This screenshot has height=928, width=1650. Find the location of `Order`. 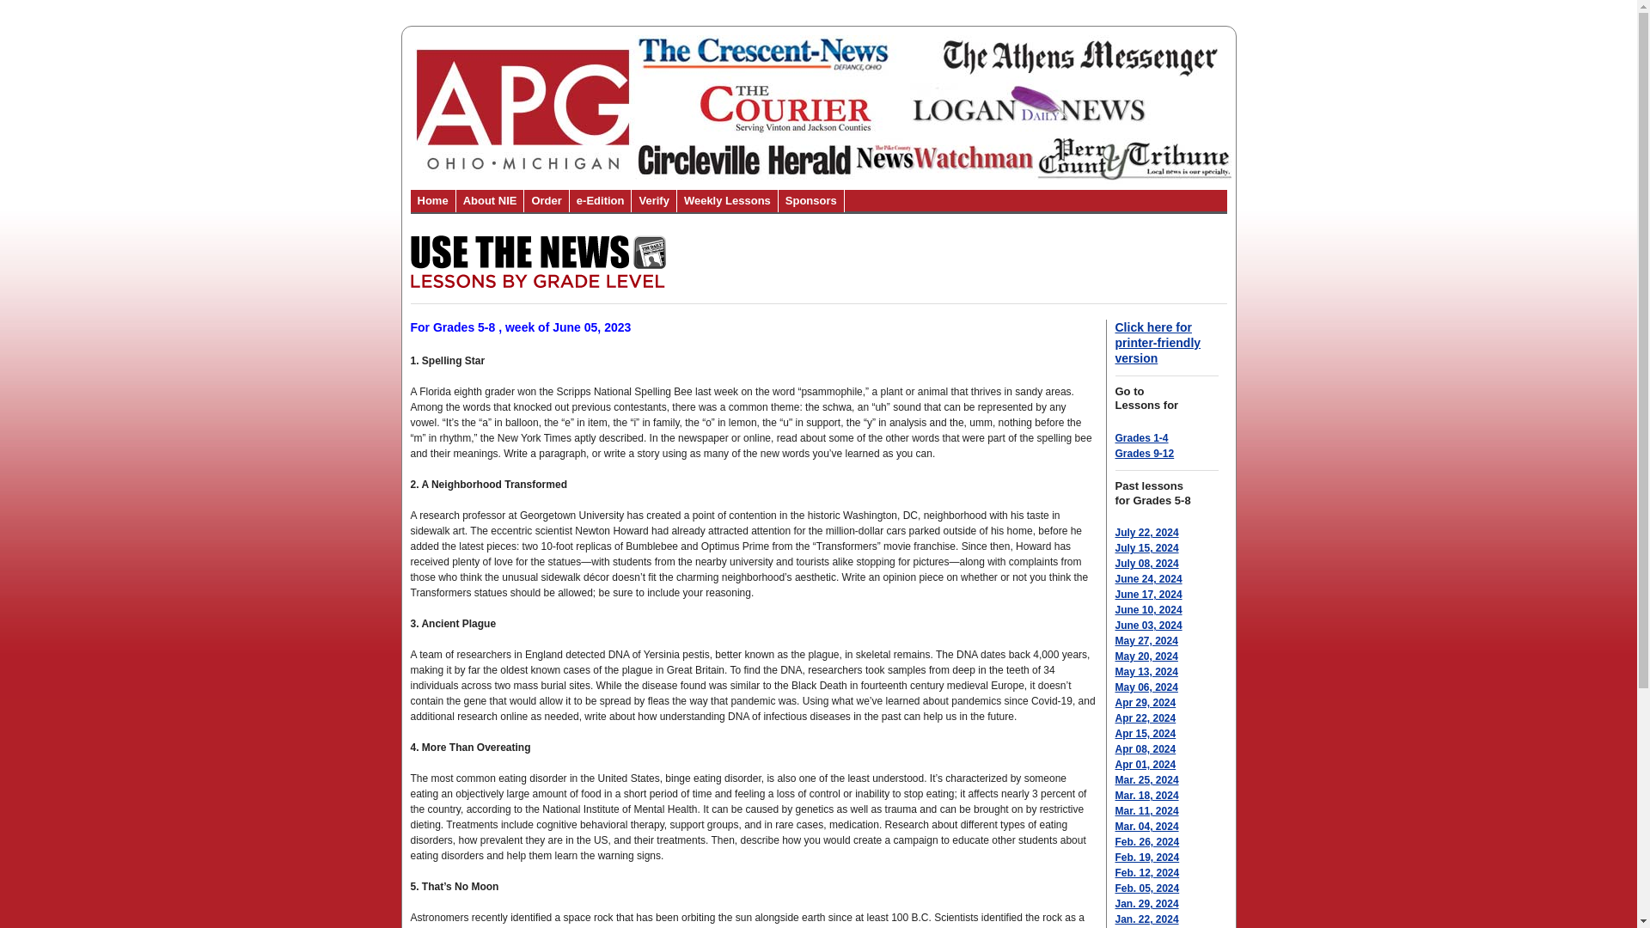

Order is located at coordinates (546, 201).